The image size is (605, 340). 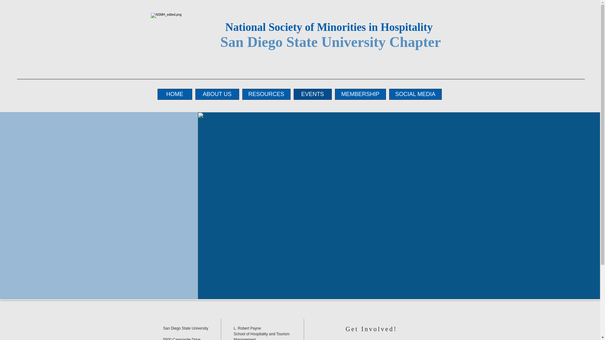 What do you see at coordinates (415, 94) in the screenshot?
I see `SOCIAL MEDIA` at bounding box center [415, 94].